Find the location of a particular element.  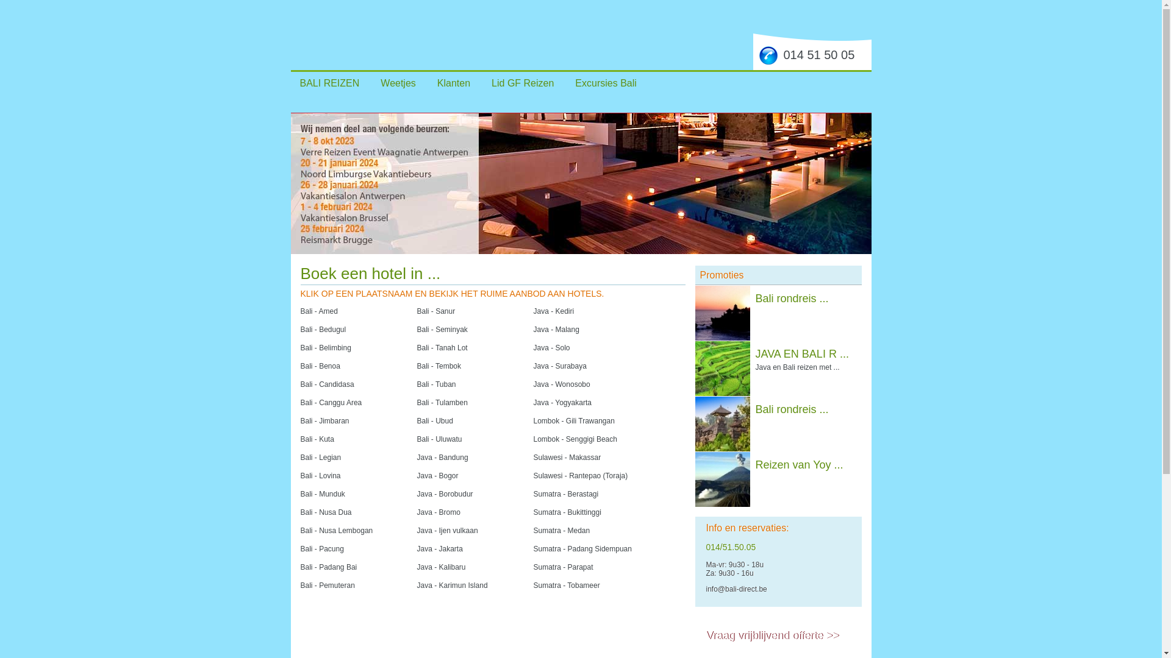

Bali - Candidasa is located at coordinates (327, 384).